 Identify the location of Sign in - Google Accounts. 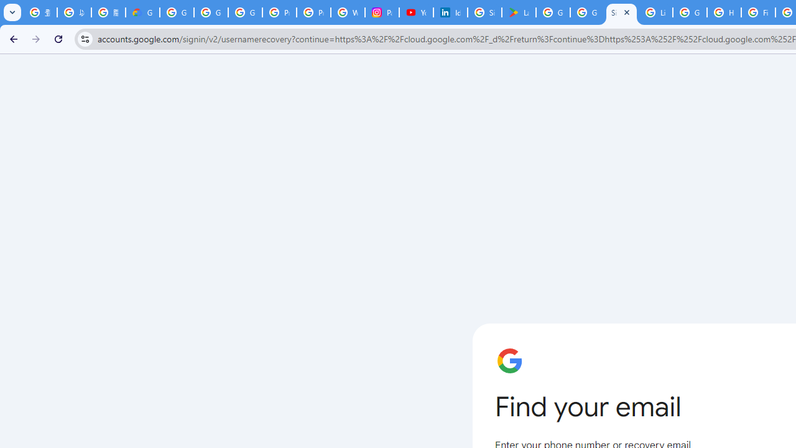
(484, 12).